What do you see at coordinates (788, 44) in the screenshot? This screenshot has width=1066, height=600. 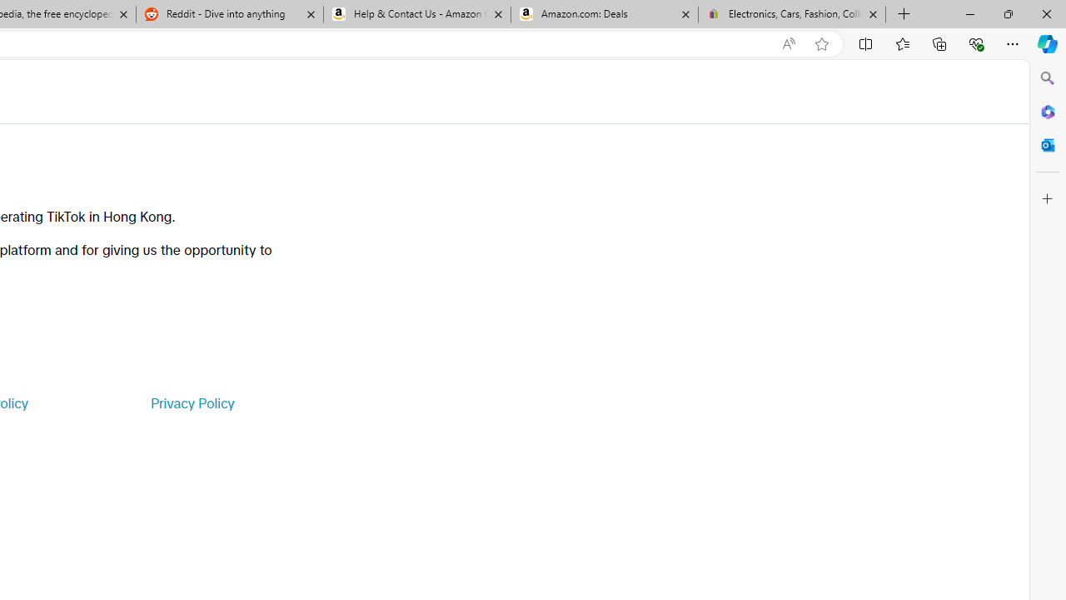 I see `Read aloud this page (Ctrl+Shift+U)` at bounding box center [788, 44].